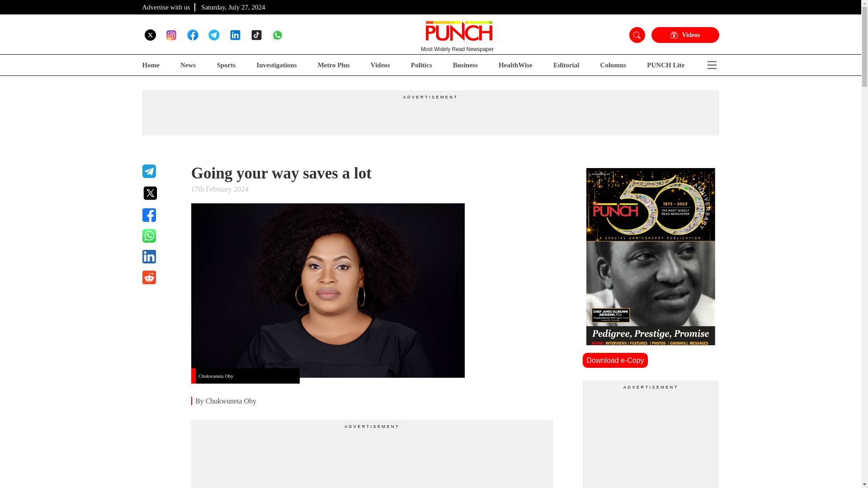 The image size is (868, 488). What do you see at coordinates (380, 65) in the screenshot?
I see `Videos` at bounding box center [380, 65].